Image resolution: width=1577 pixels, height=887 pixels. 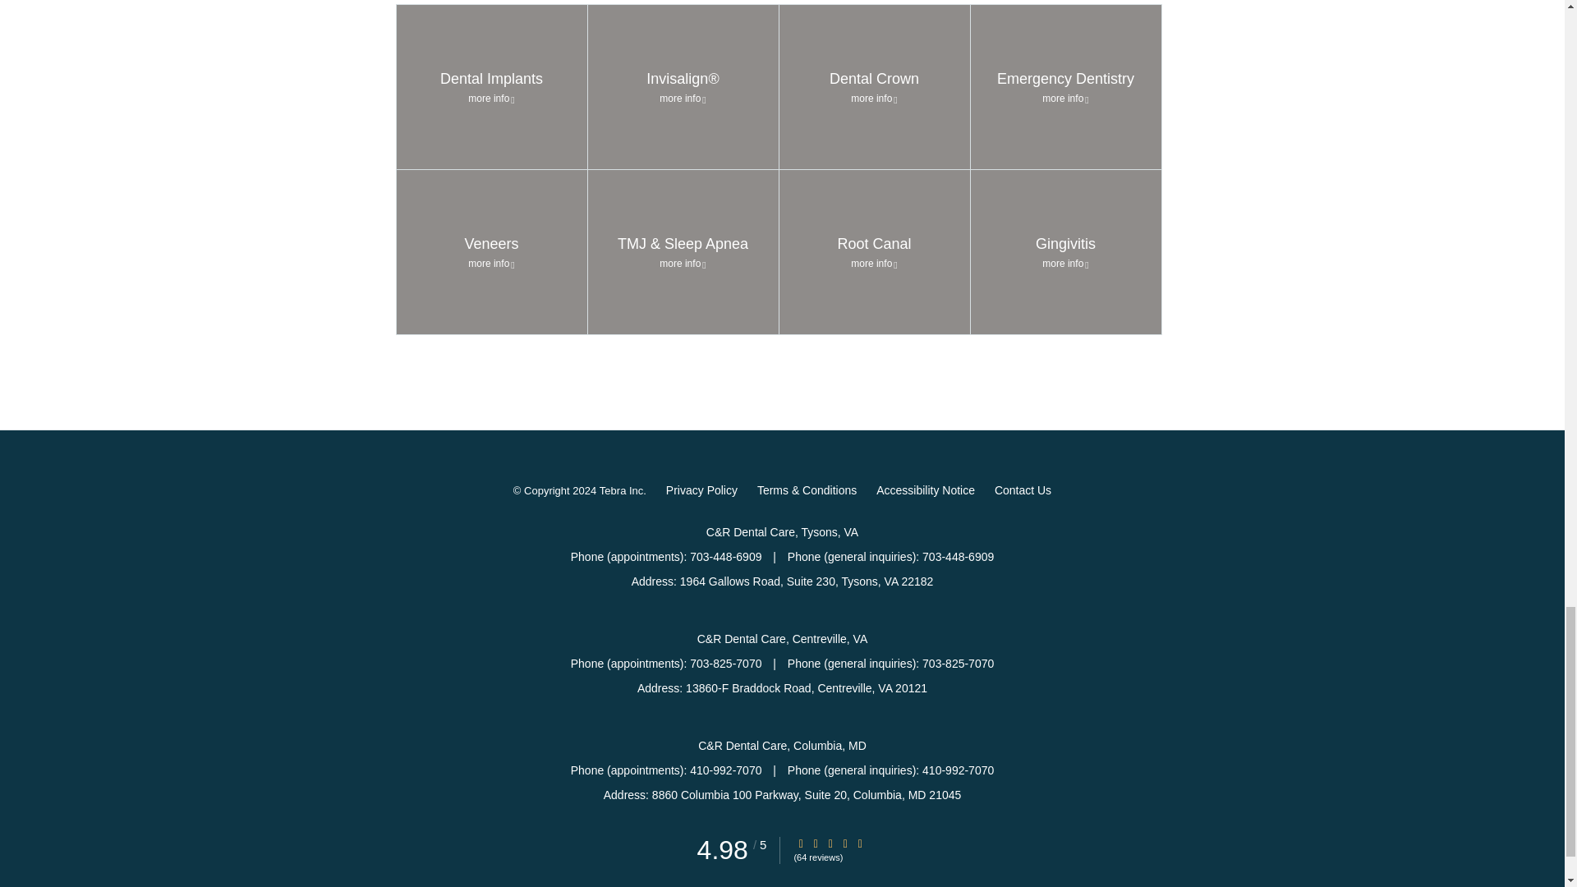 I want to click on Star Rating, so click(x=830, y=843).